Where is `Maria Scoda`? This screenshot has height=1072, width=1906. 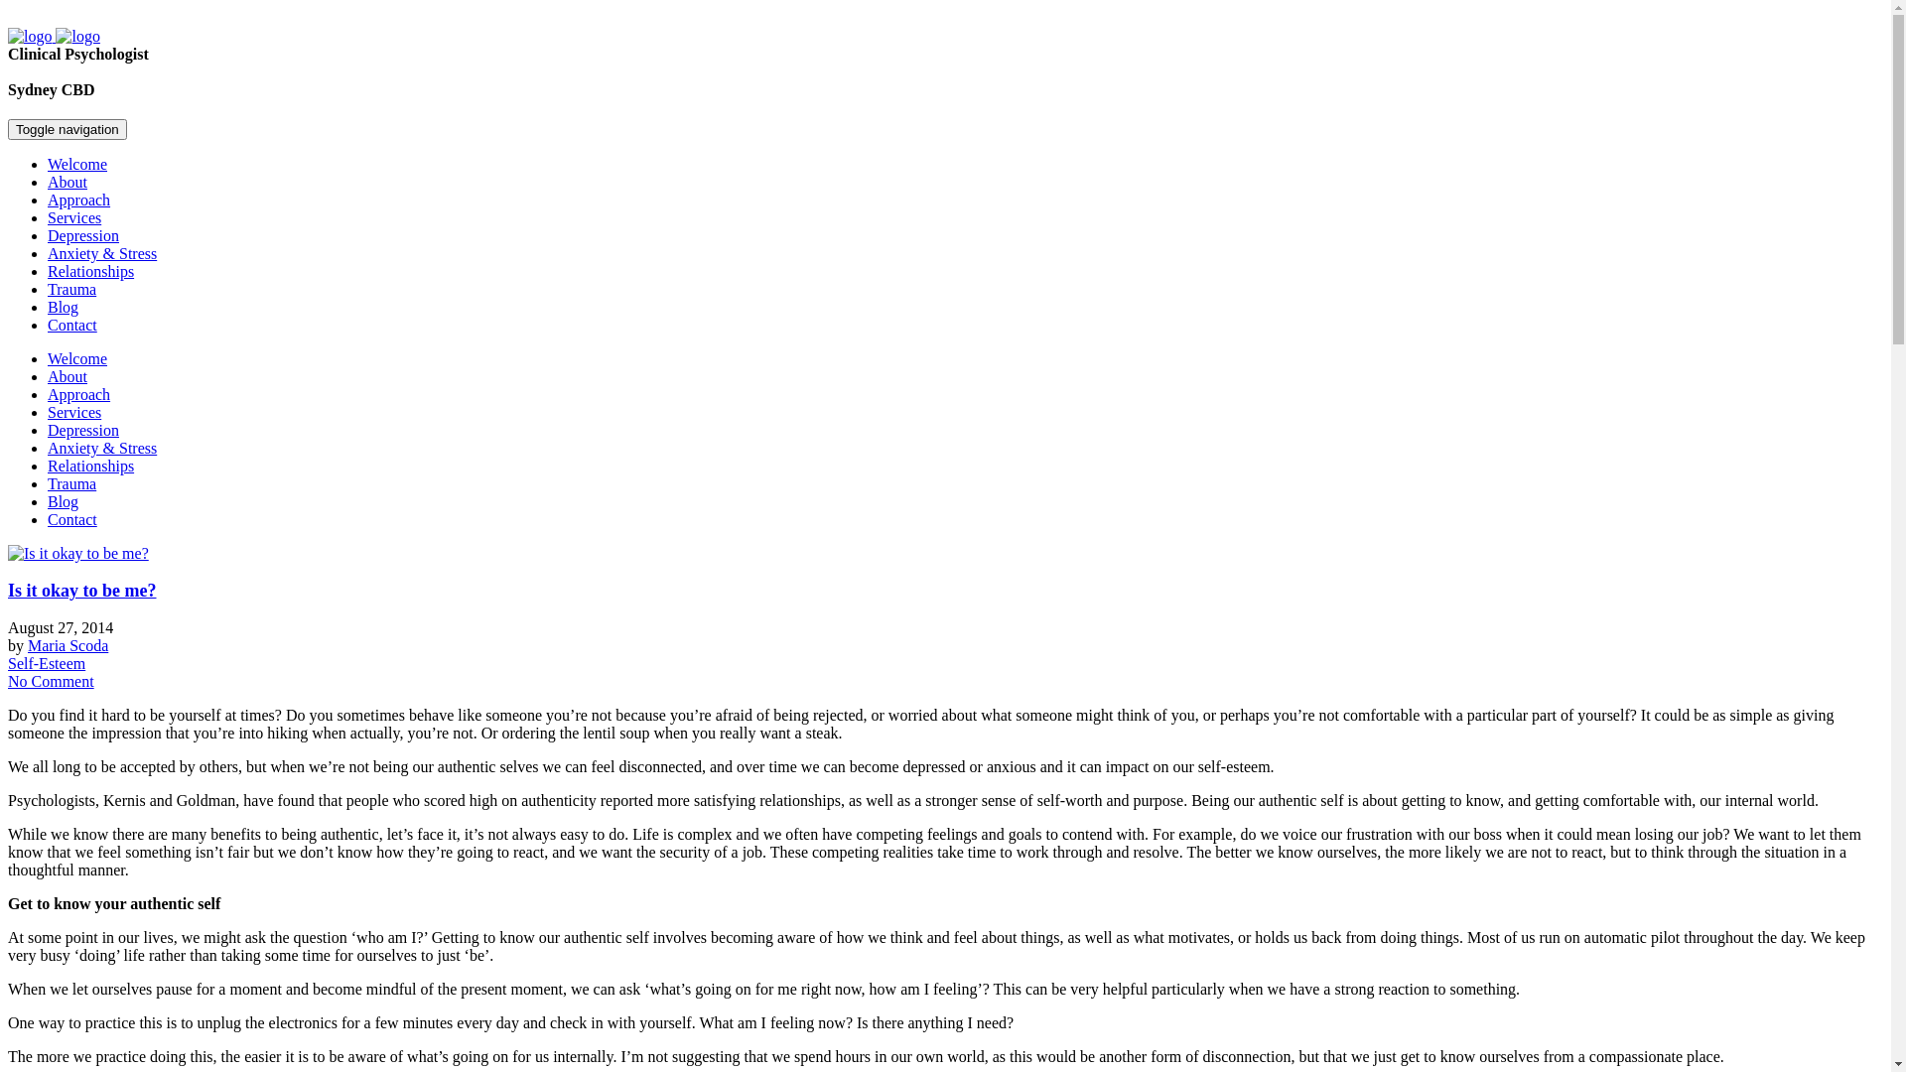 Maria Scoda is located at coordinates (68, 645).